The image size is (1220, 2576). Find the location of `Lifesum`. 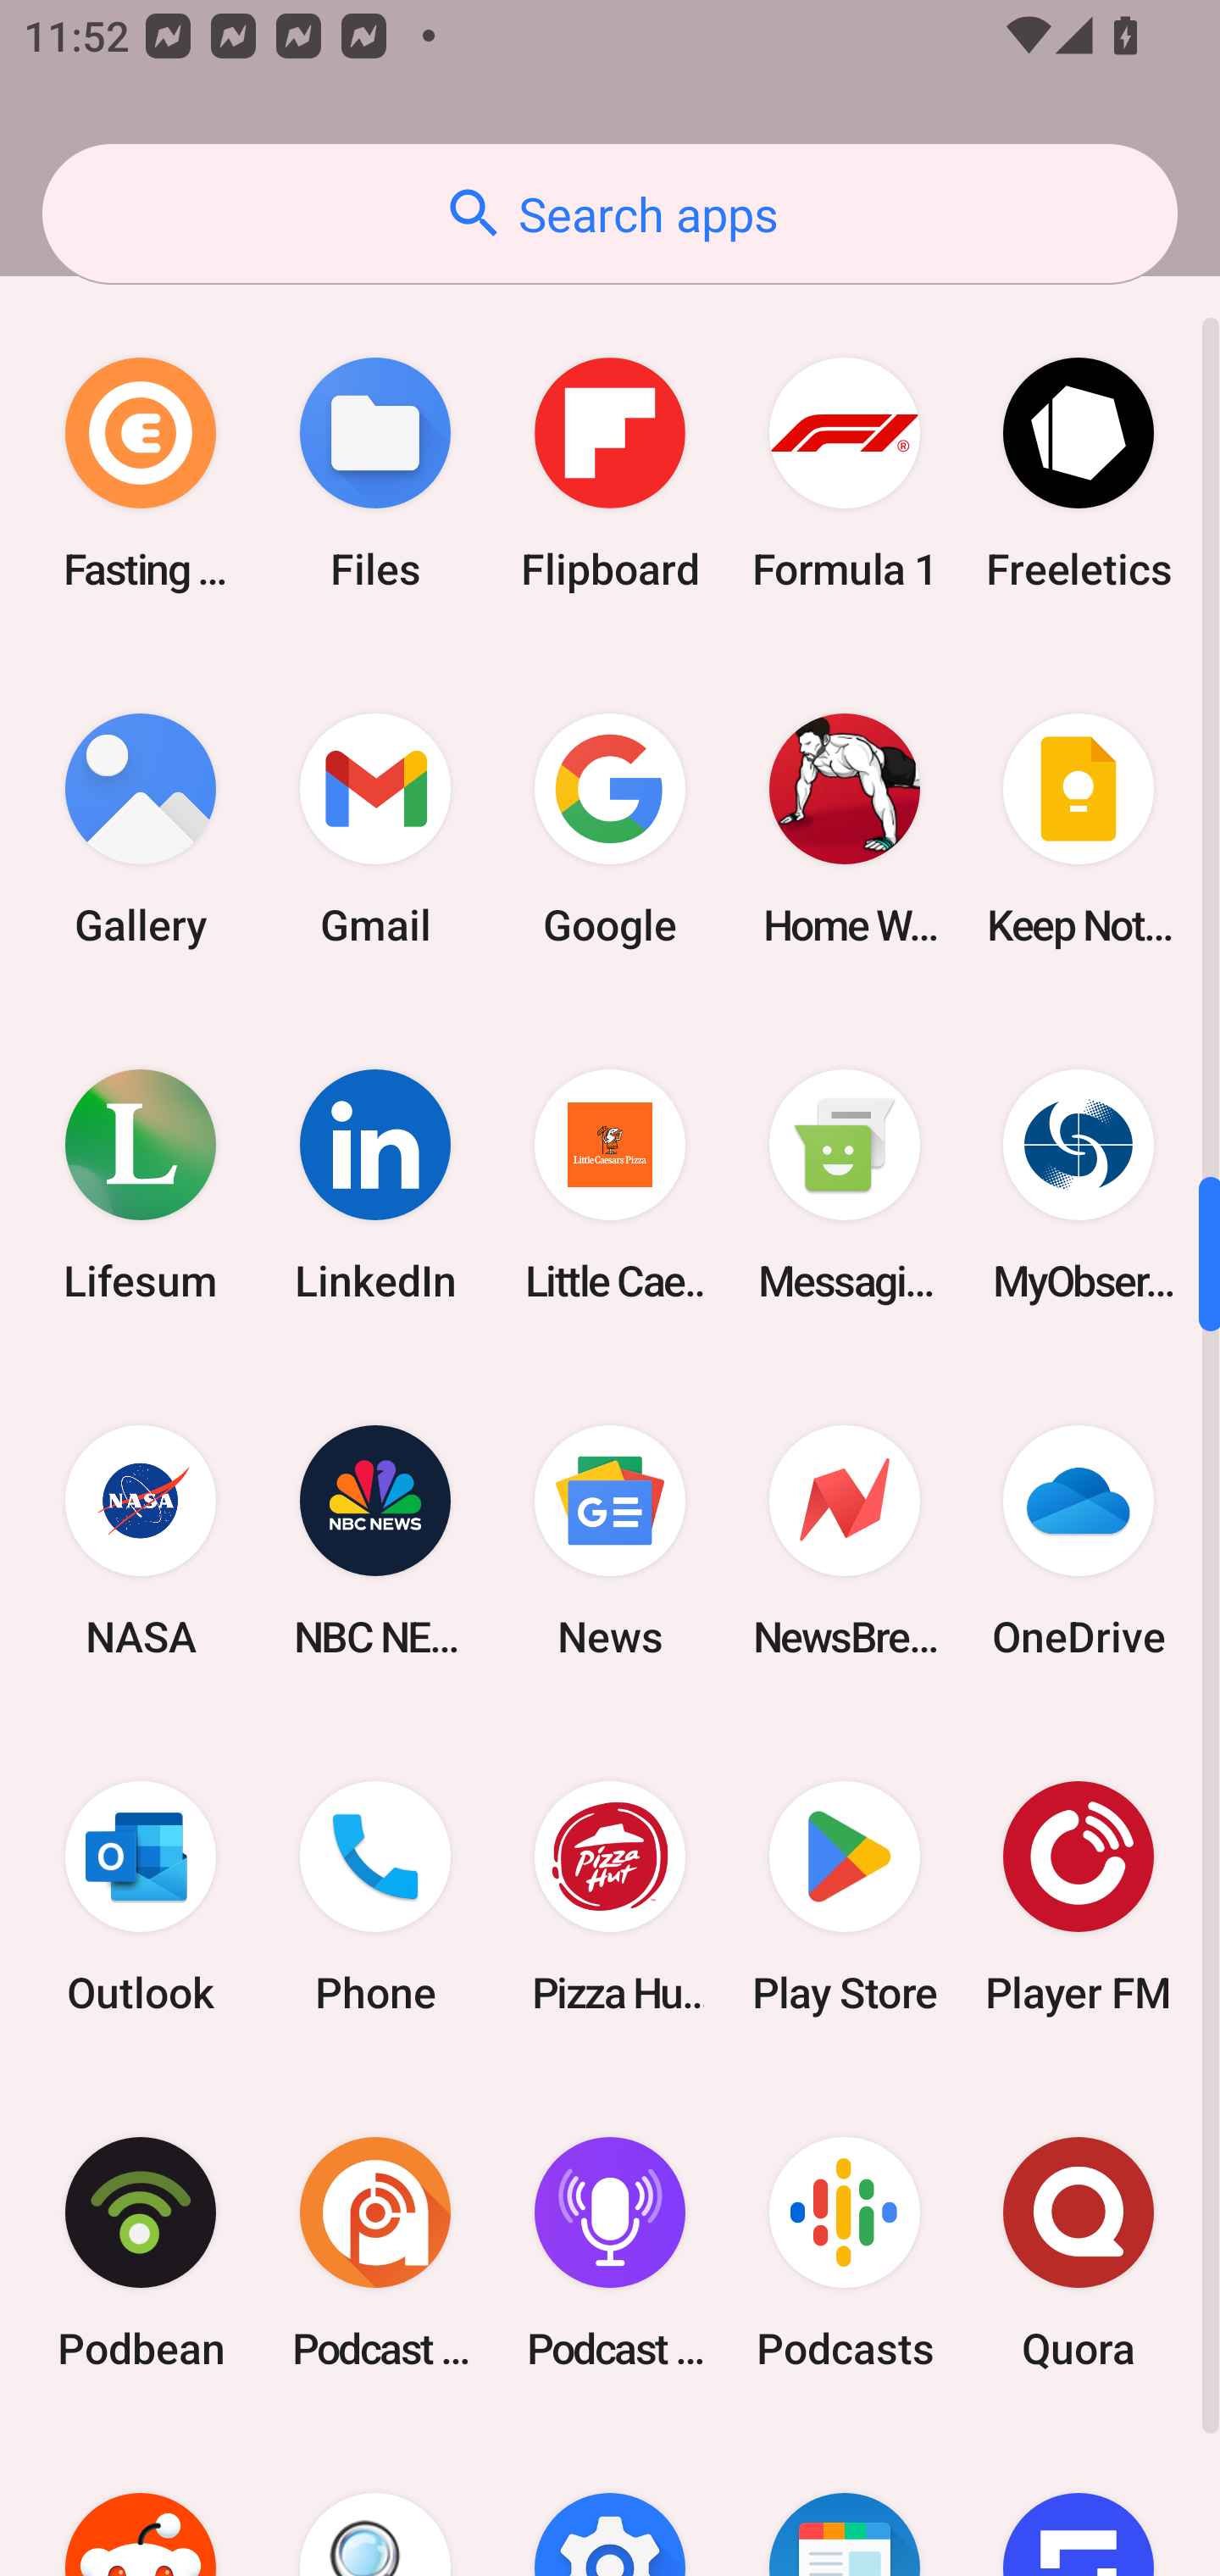

Lifesum is located at coordinates (141, 1185).